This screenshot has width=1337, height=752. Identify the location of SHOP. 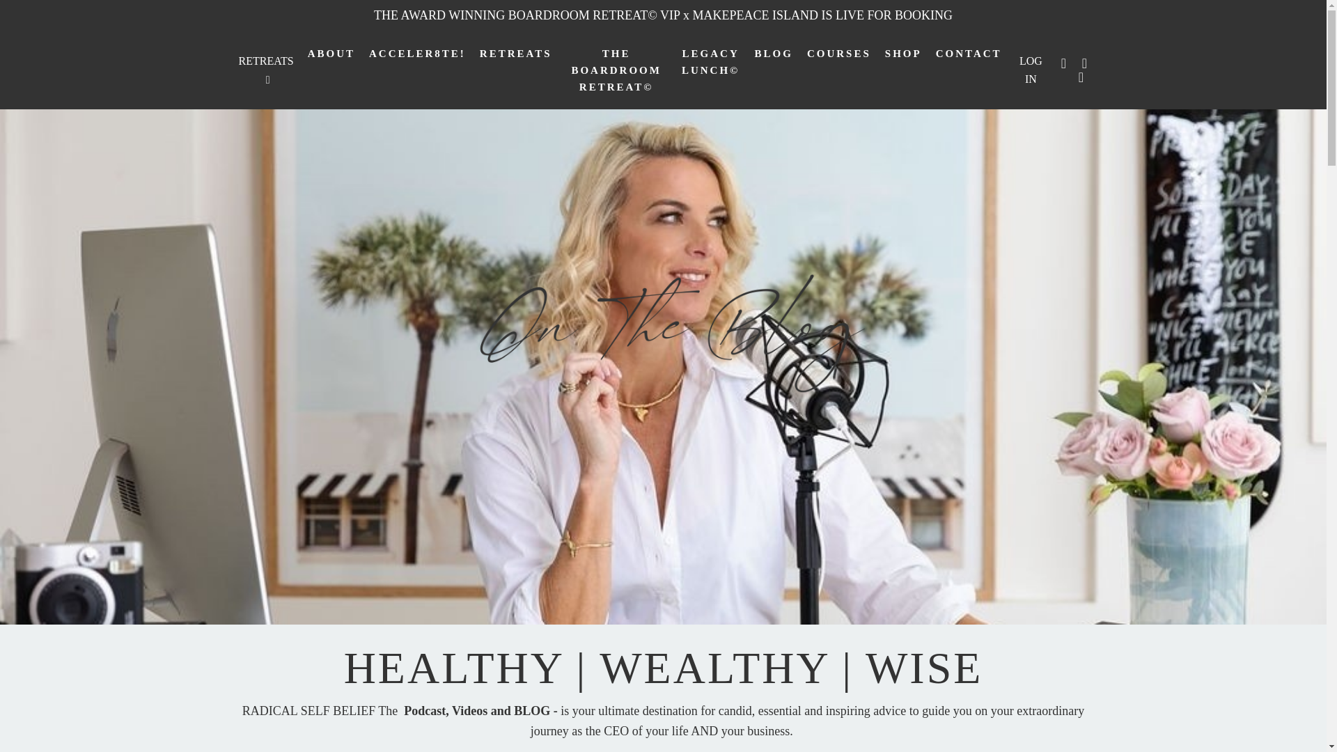
(904, 70).